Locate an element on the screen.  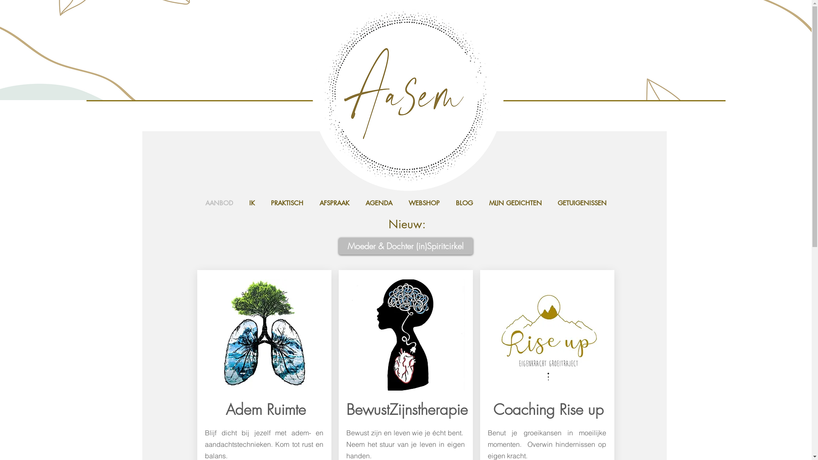
WEBSHOP is located at coordinates (424, 203).